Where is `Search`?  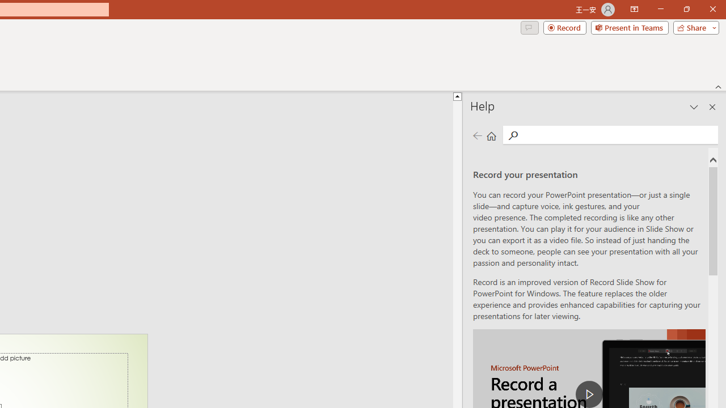 Search is located at coordinates (618, 135).